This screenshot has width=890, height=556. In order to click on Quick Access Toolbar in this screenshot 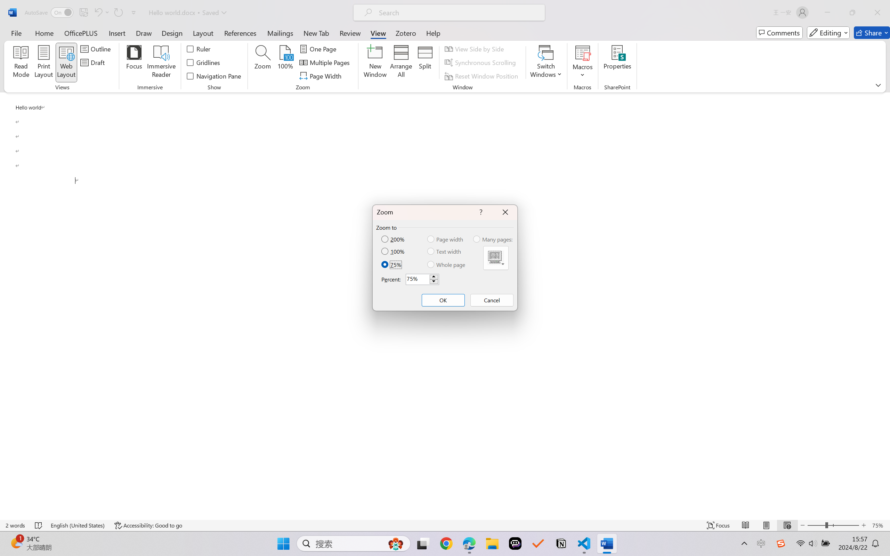, I will do `click(82, 13)`.